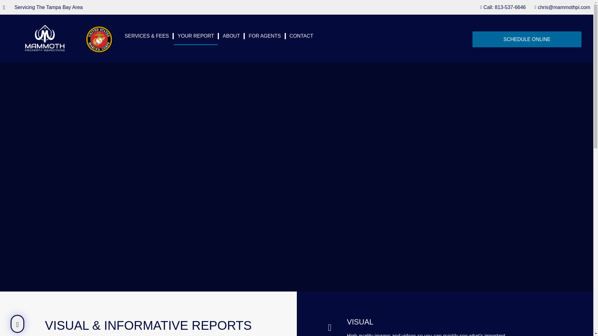 This screenshot has height=336, width=598. Describe the element at coordinates (501, 7) in the screenshot. I see `Call: 813-537-6646` at that location.